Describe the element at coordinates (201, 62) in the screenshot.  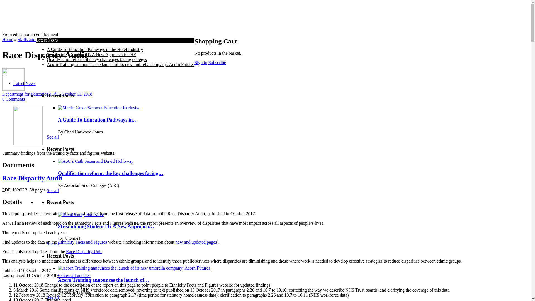
I see `Sign in` at that location.